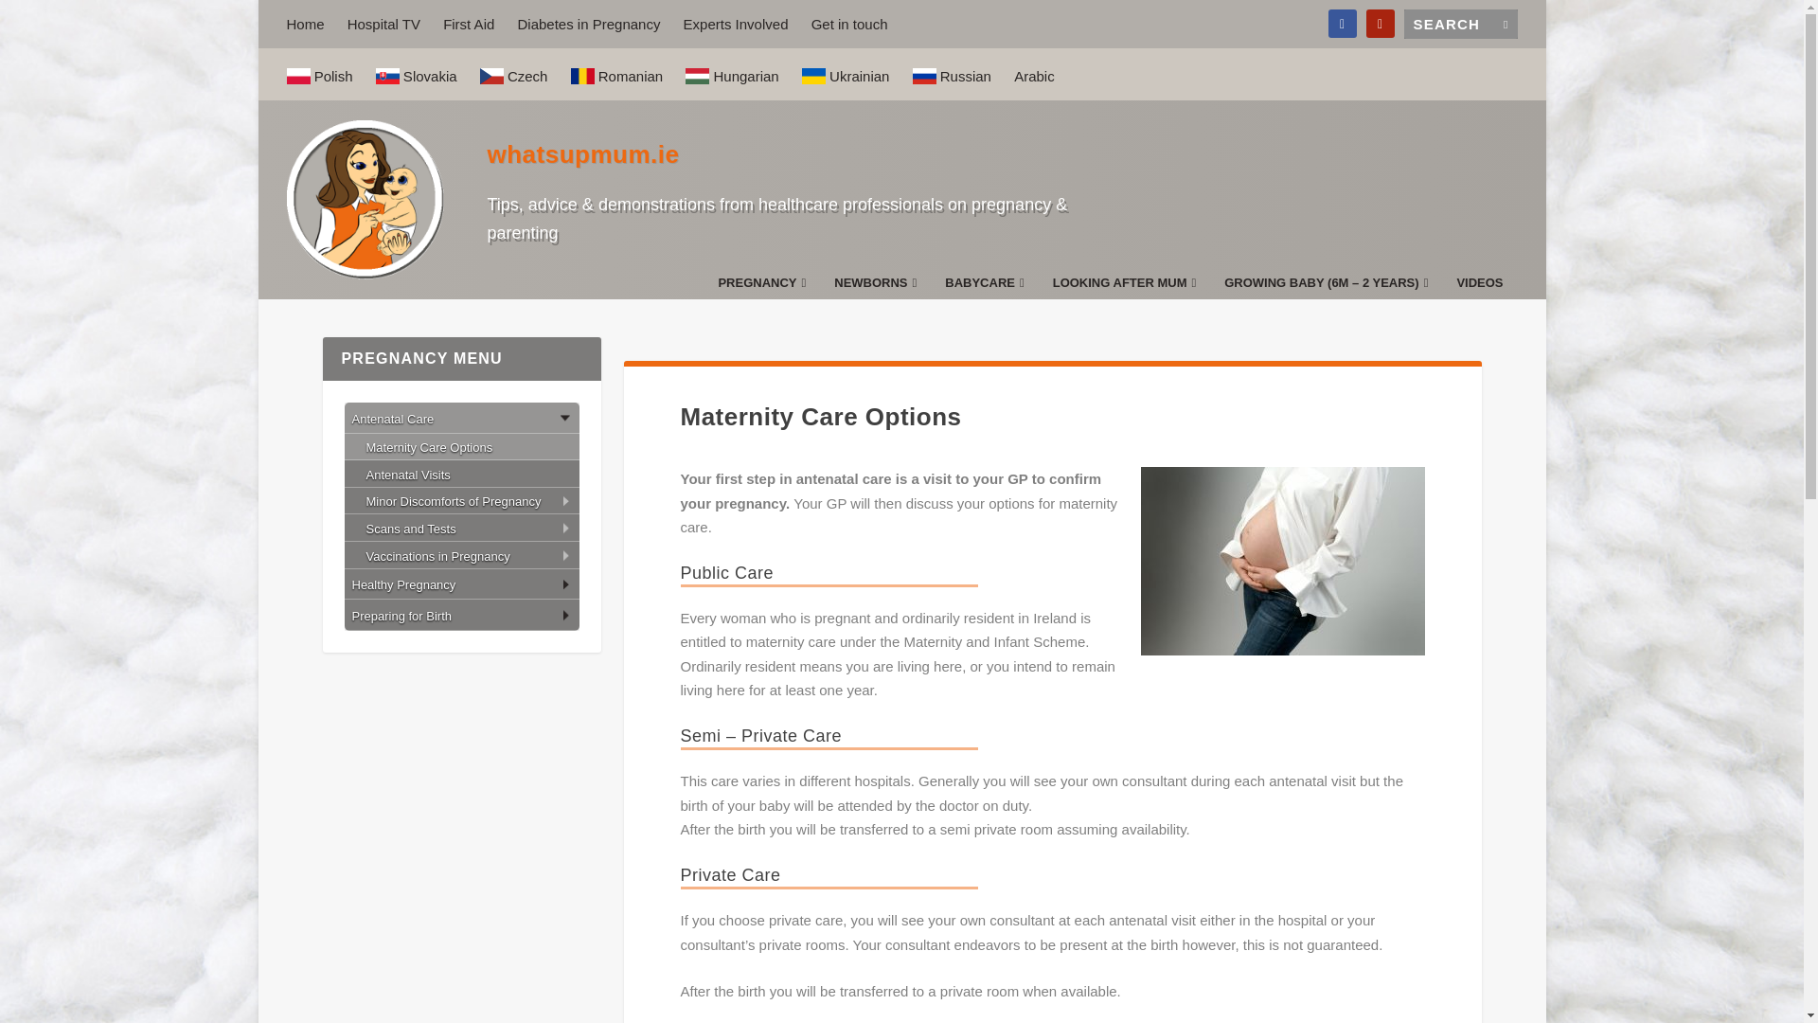  What do you see at coordinates (383, 24) in the screenshot?
I see `Hospital TV` at bounding box center [383, 24].